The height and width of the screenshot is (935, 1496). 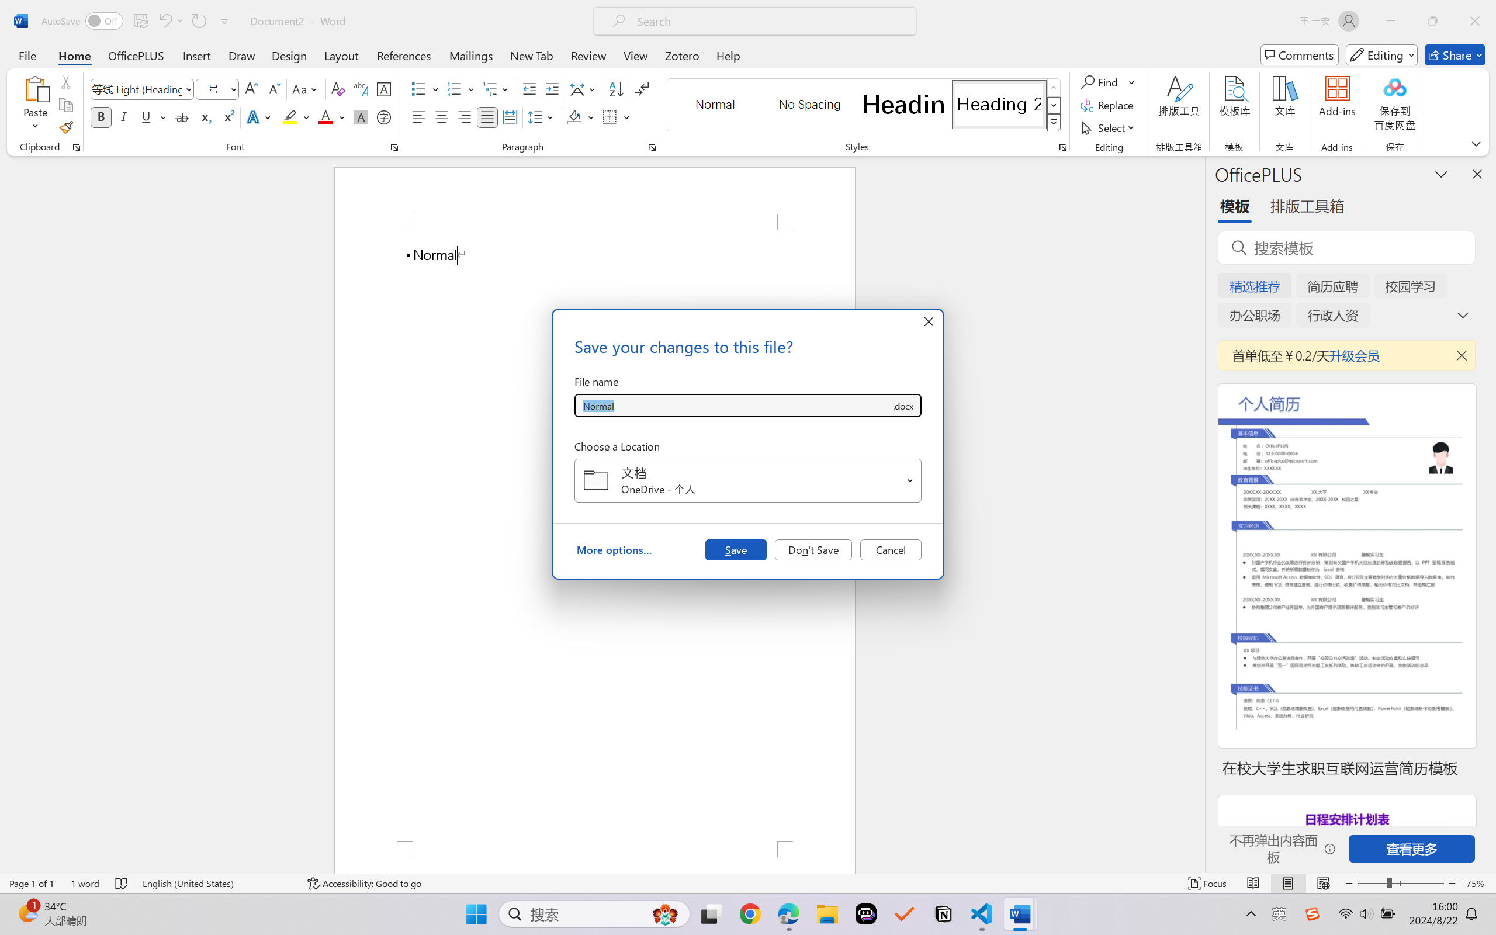 I want to click on Font..., so click(x=394, y=147).